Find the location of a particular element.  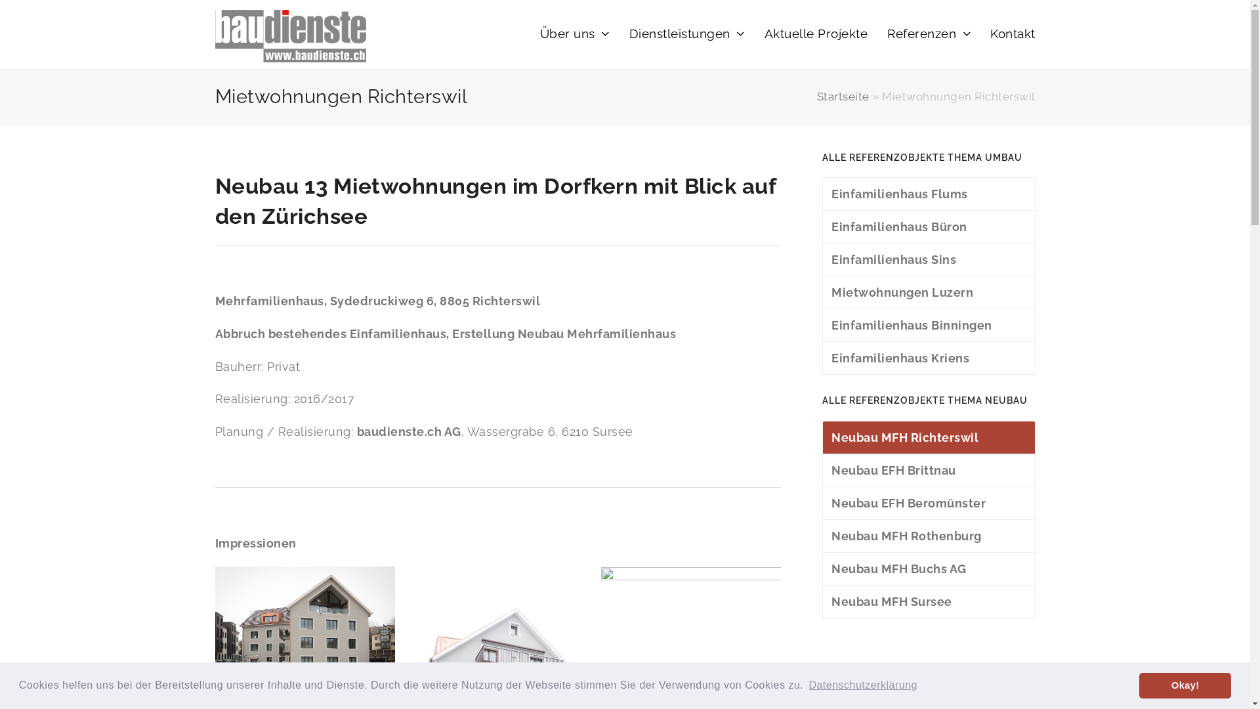

Startseite is located at coordinates (843, 97).